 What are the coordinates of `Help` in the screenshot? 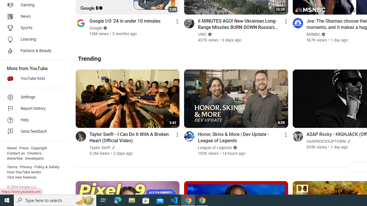 It's located at (33, 120).